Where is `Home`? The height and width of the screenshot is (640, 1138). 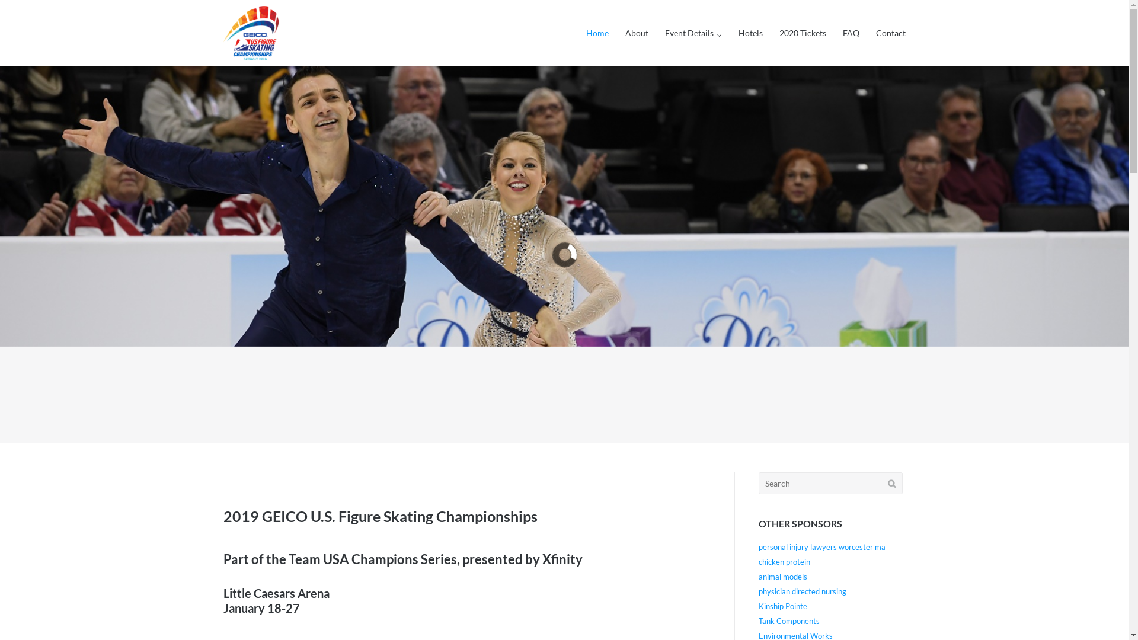 Home is located at coordinates (597, 33).